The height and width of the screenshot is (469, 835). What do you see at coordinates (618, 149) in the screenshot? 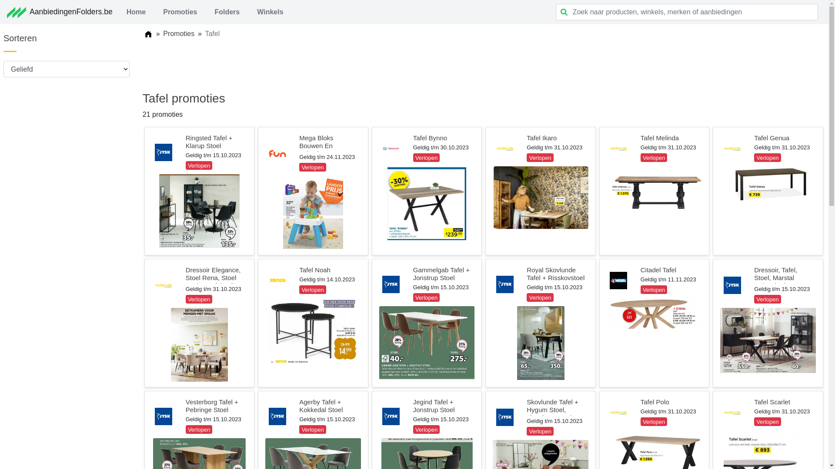
I see `Molecule` at bounding box center [618, 149].